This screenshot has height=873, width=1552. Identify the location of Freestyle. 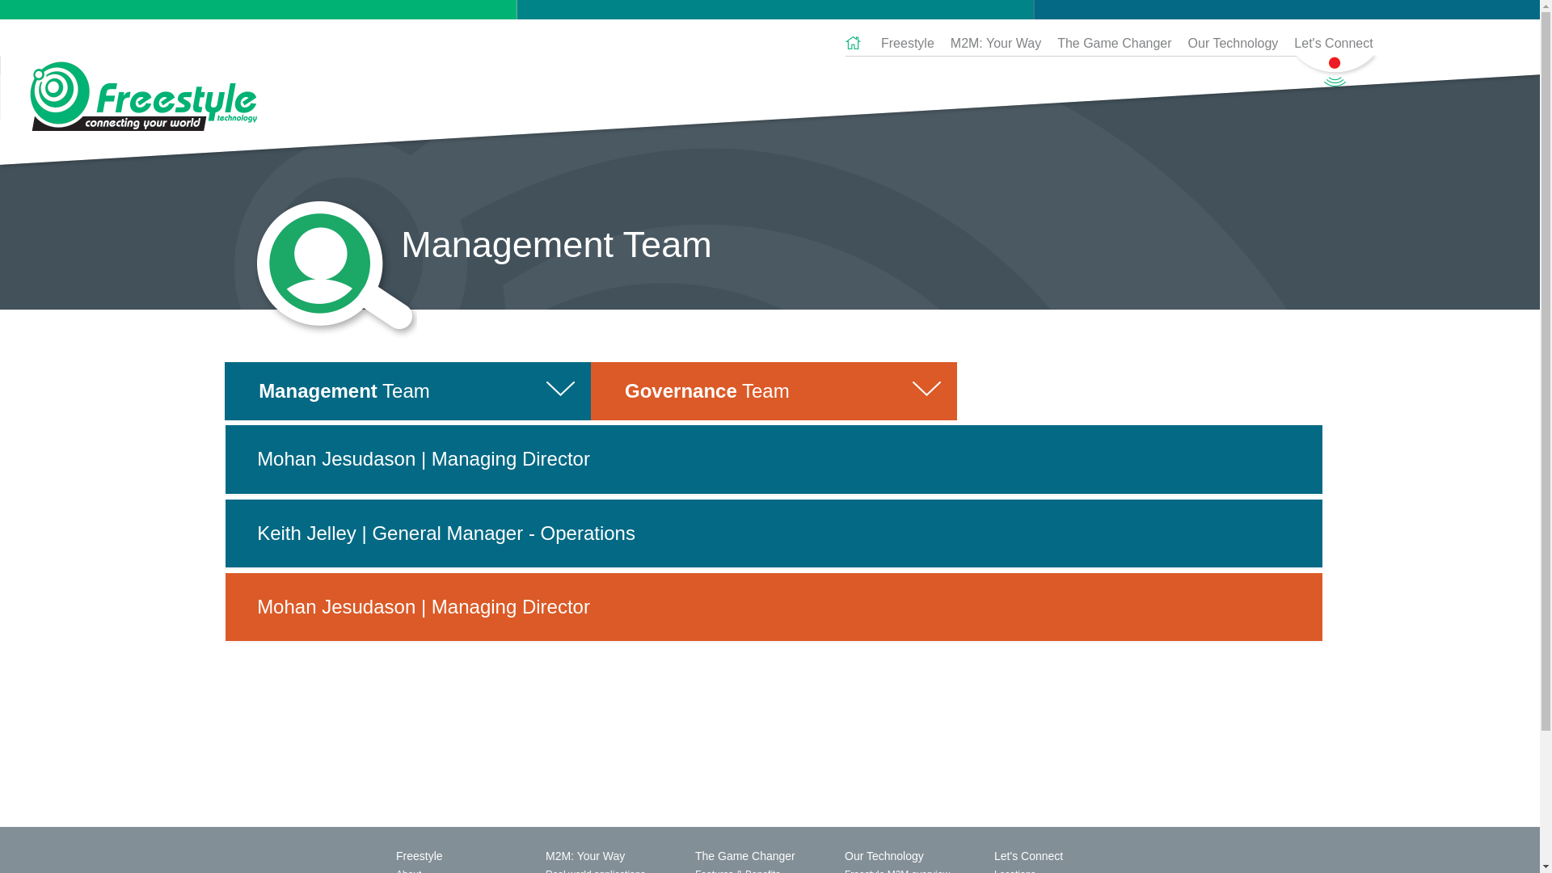
(908, 44).